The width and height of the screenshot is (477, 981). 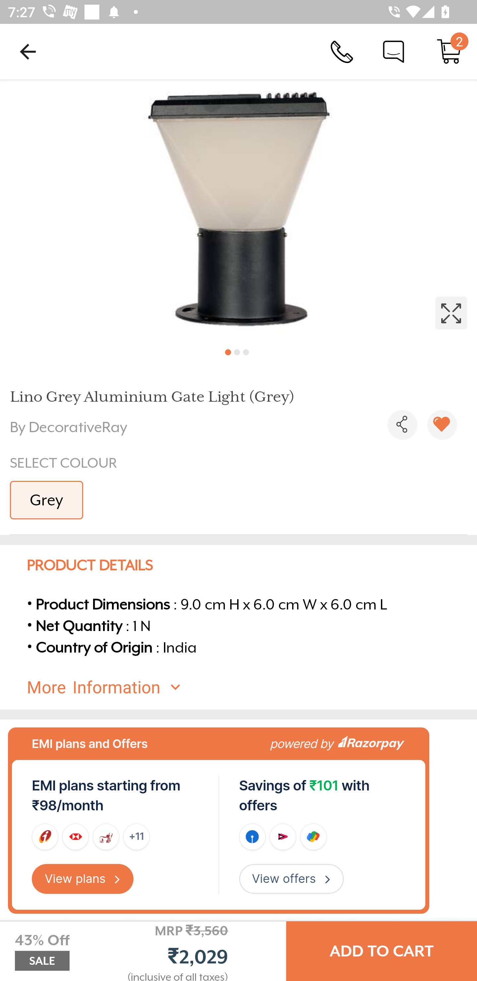 I want to click on Navigate up, so click(x=28, y=51).